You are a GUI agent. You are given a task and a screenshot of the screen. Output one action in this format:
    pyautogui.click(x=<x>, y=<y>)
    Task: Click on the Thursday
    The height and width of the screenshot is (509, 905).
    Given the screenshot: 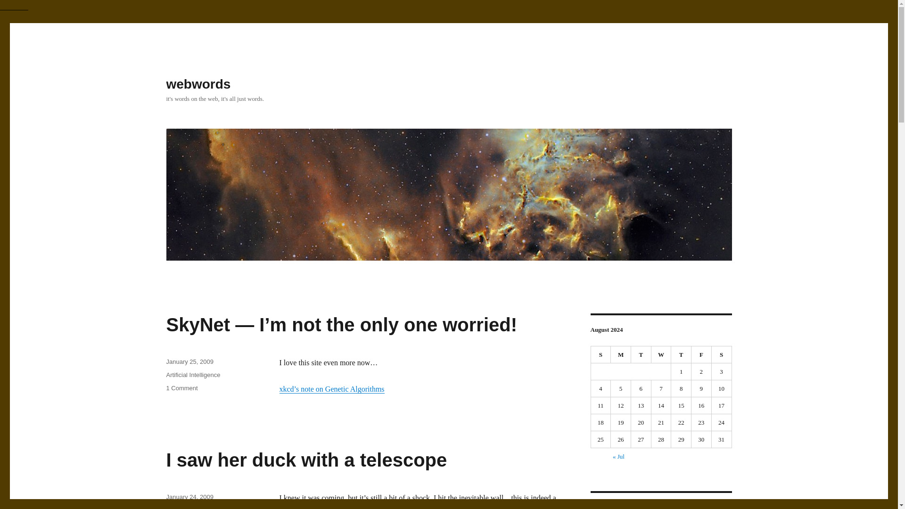 What is the action you would take?
    pyautogui.click(x=681, y=355)
    